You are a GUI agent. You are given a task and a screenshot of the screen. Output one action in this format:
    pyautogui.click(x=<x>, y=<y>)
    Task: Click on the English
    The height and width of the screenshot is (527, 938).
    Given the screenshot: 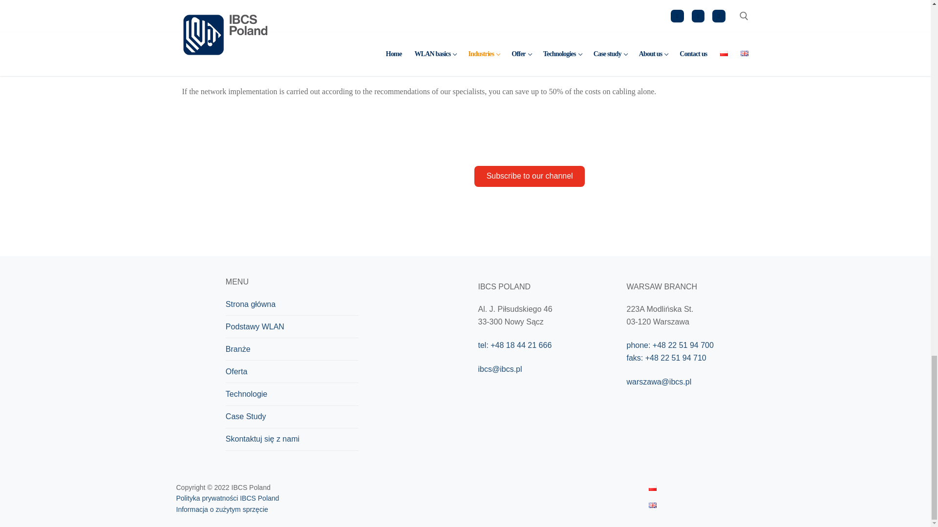 What is the action you would take?
    pyautogui.click(x=653, y=506)
    